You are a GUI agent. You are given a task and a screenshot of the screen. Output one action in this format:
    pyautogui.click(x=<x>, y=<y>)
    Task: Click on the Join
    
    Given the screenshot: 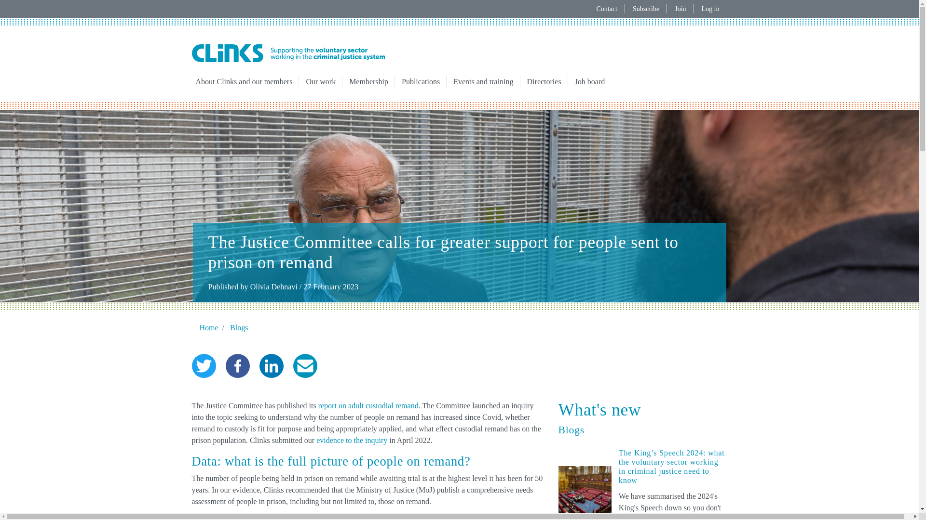 What is the action you would take?
    pyautogui.click(x=680, y=9)
    